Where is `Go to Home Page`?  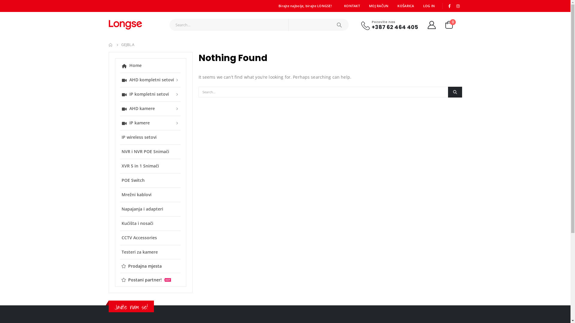
Go to Home Page is located at coordinates (111, 45).